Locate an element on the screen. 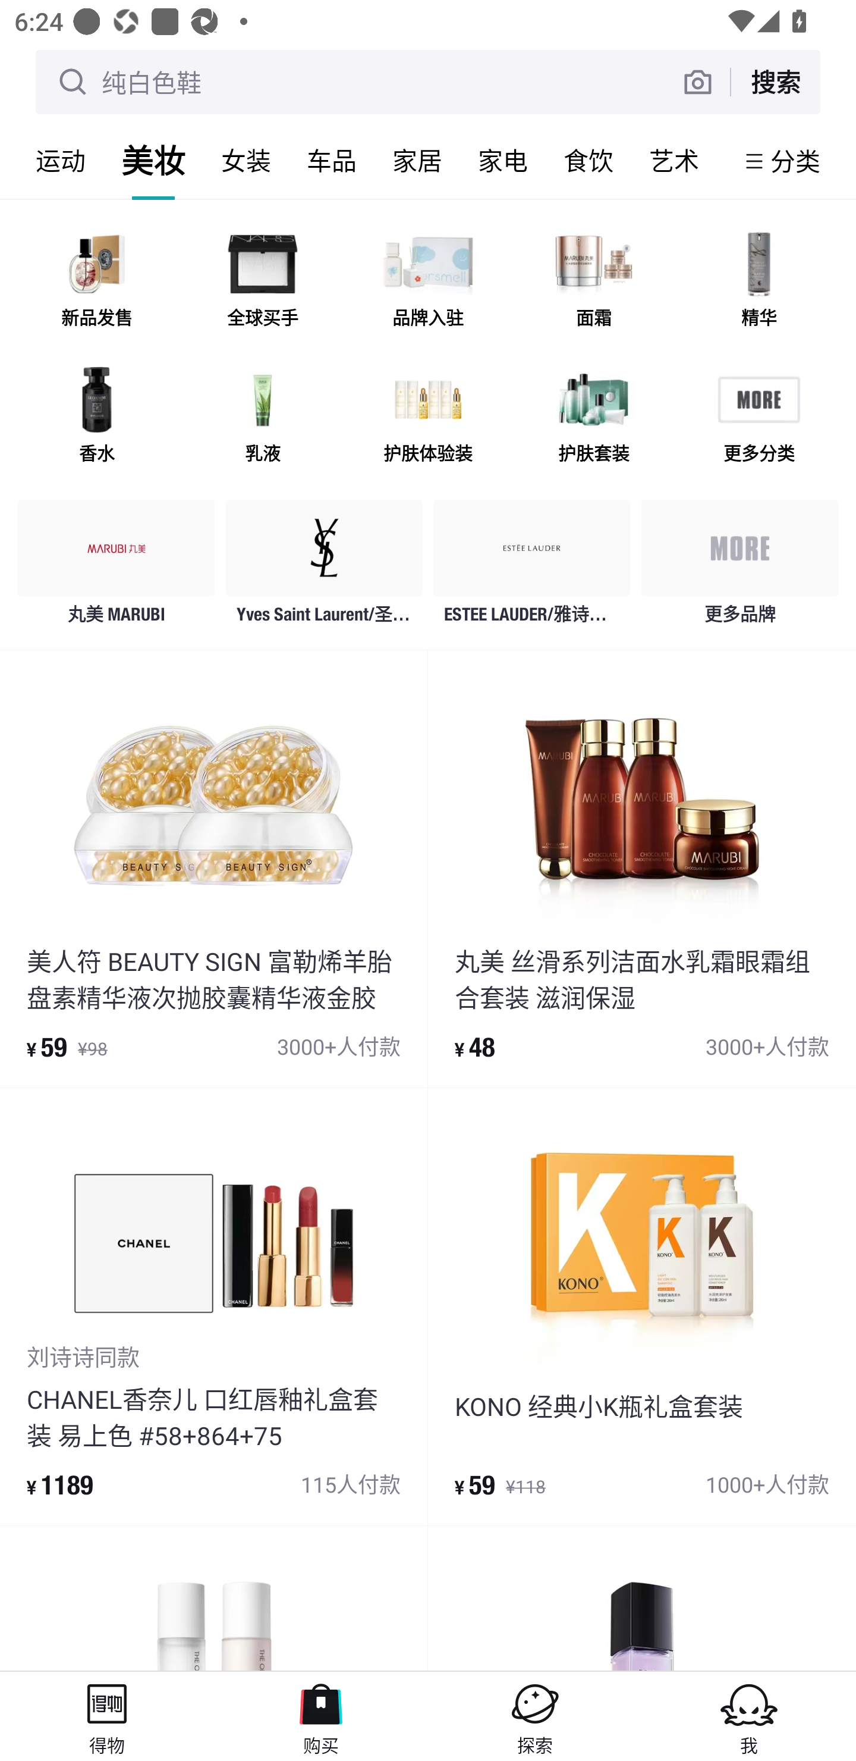 This screenshot has width=856, height=1761. 搜索 is located at coordinates (775, 82).